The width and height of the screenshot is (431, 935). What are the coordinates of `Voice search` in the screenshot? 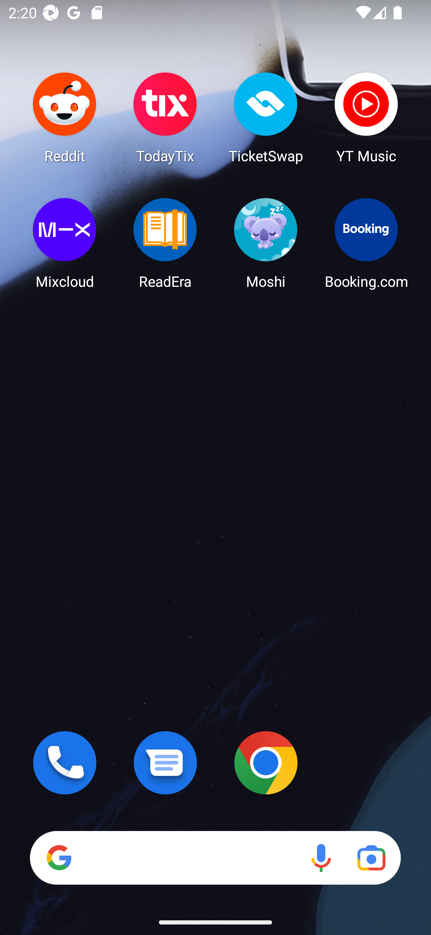 It's located at (321, 858).